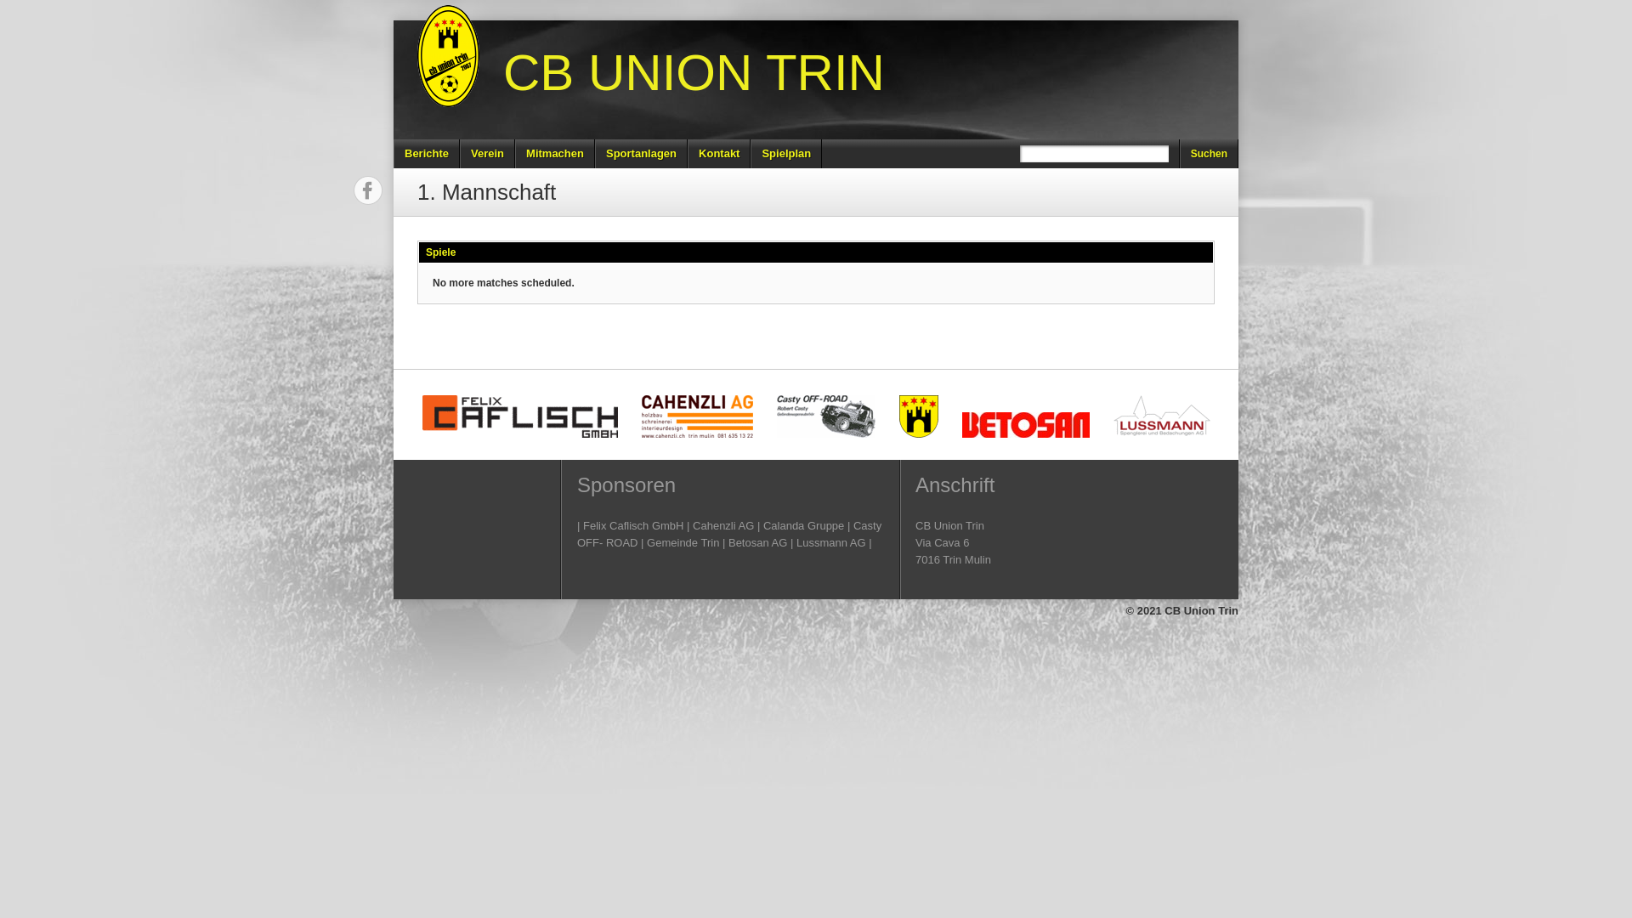 This screenshot has height=918, width=1632. I want to click on Suchen, so click(1209, 154).